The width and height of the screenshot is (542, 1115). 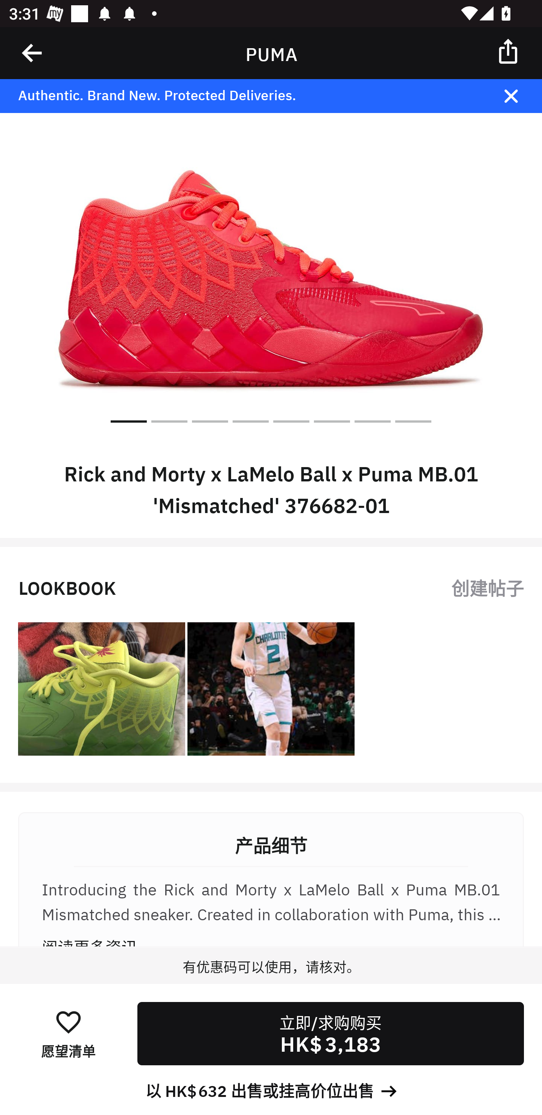 I want to click on , so click(x=509, y=50).